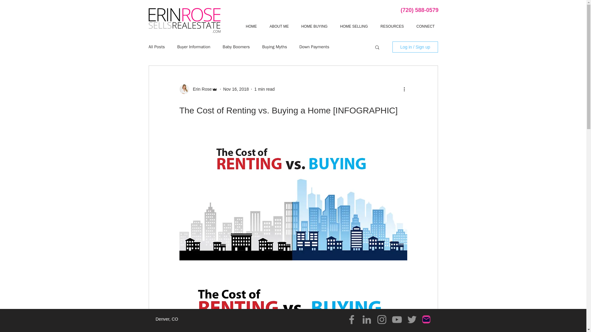 The height and width of the screenshot is (332, 591). What do you see at coordinates (236, 89) in the screenshot?
I see `Nov 16, 2018` at bounding box center [236, 89].